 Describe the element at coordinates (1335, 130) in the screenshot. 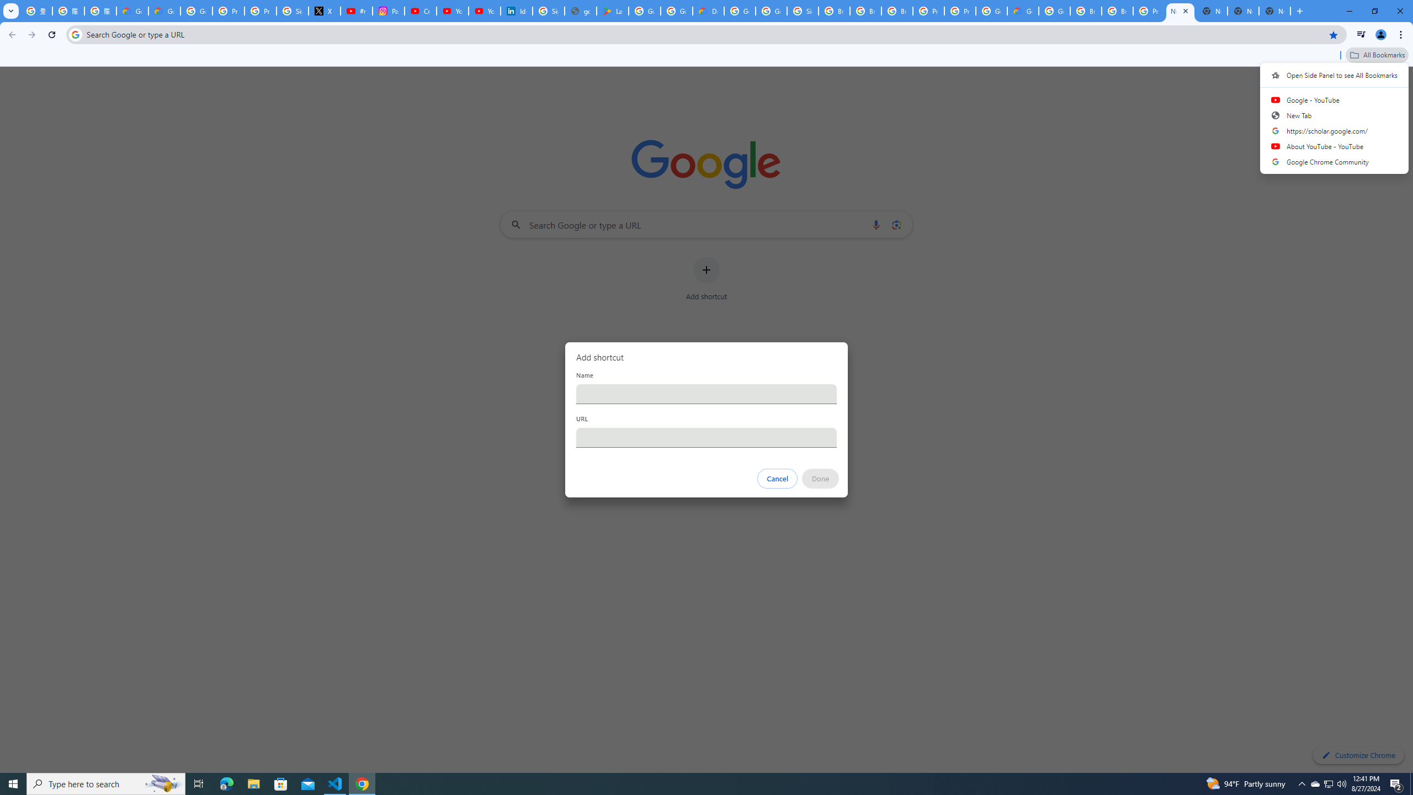

I see `https://scholar.google.com/` at that location.